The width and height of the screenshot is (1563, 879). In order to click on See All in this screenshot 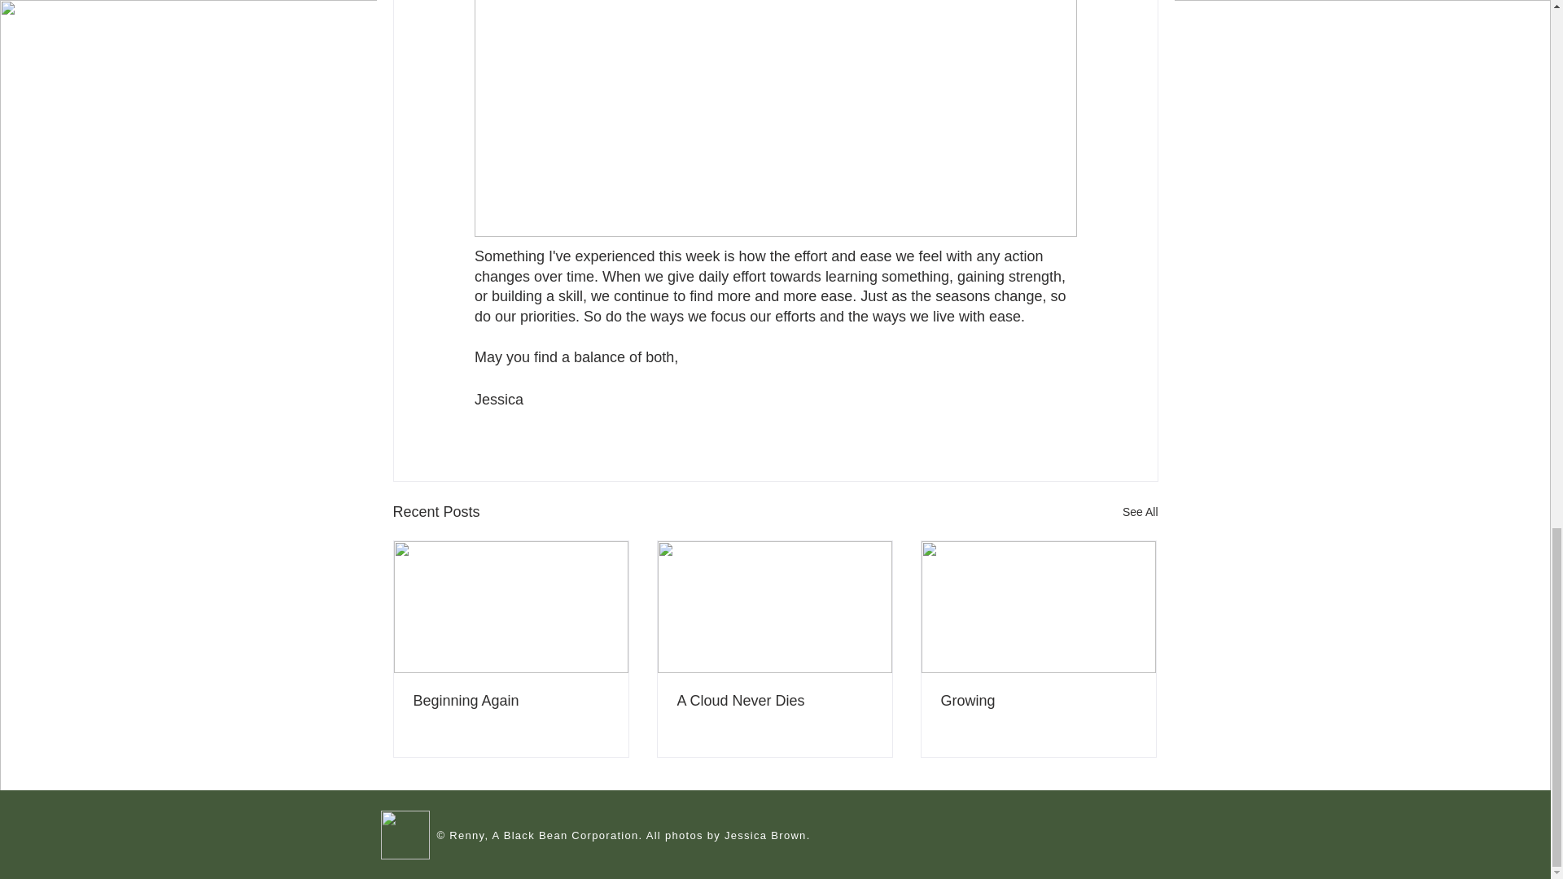, I will do `click(1140, 511)`.